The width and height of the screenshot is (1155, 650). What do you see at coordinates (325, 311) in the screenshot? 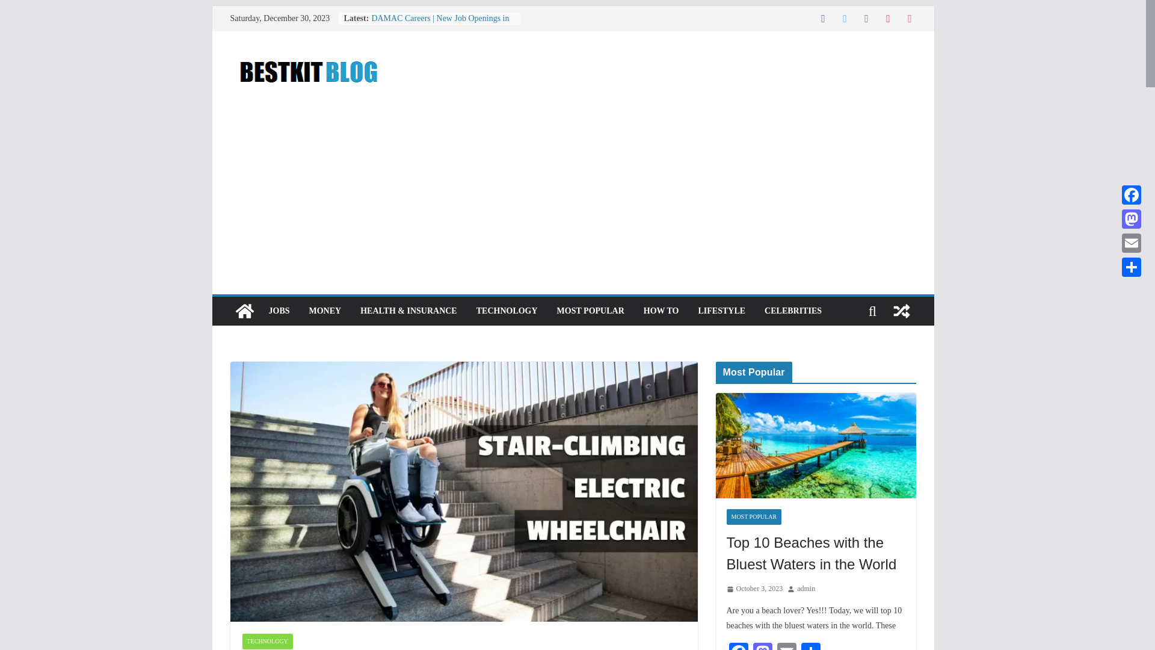
I see `MONEY` at bounding box center [325, 311].